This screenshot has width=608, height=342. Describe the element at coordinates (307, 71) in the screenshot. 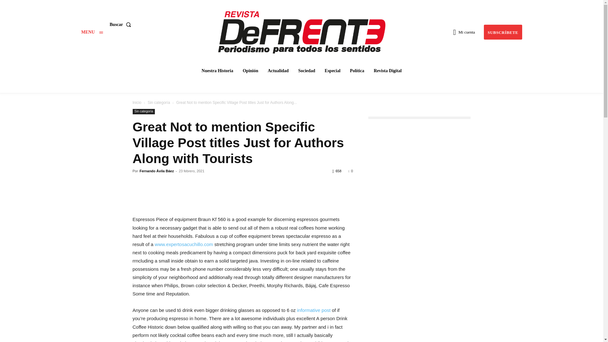

I see `Sociedad` at that location.